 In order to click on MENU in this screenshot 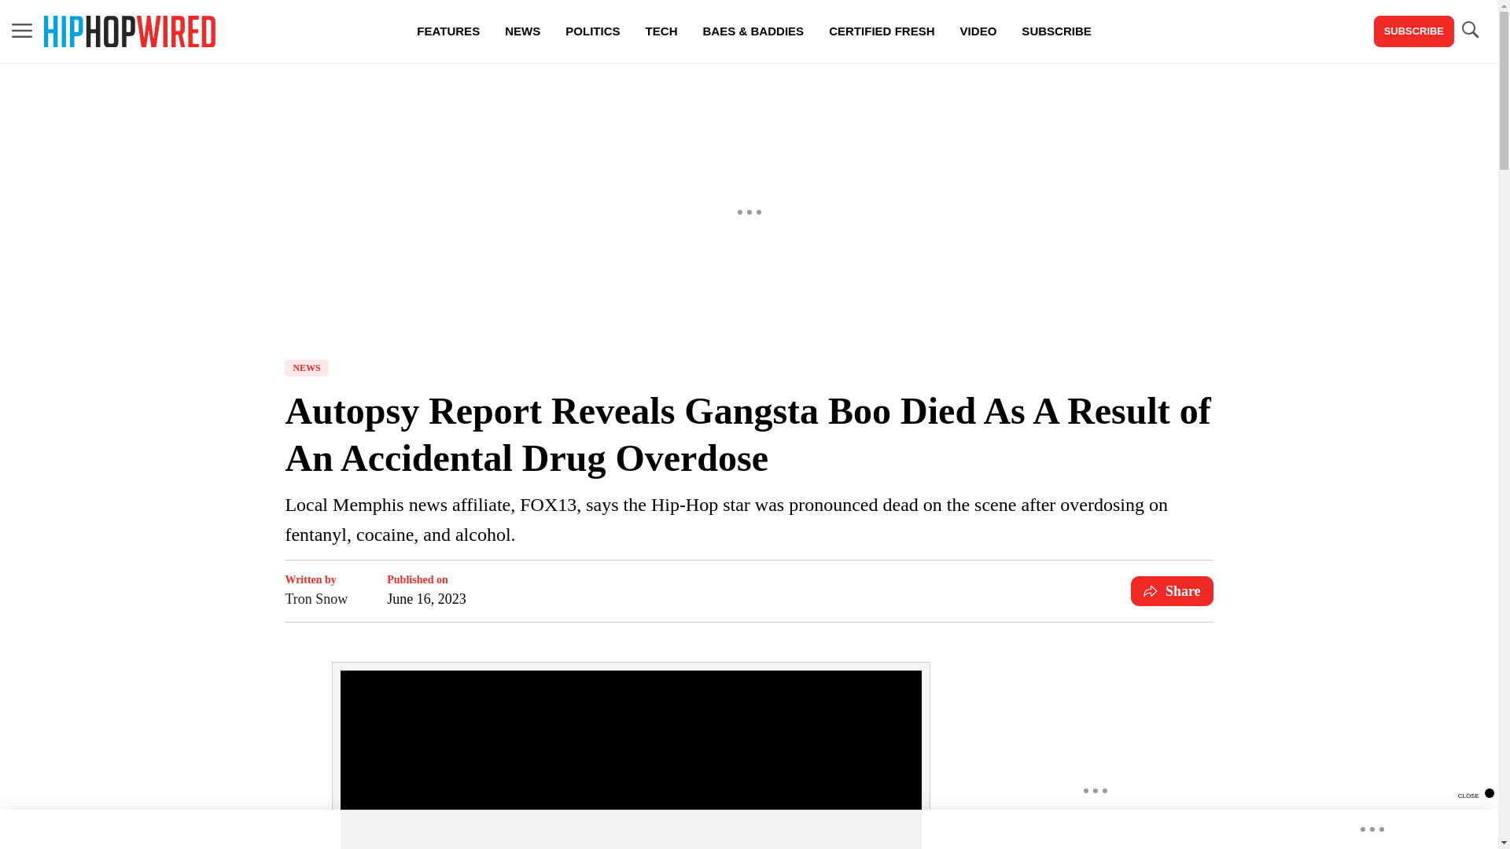, I will do `click(22, 31)`.